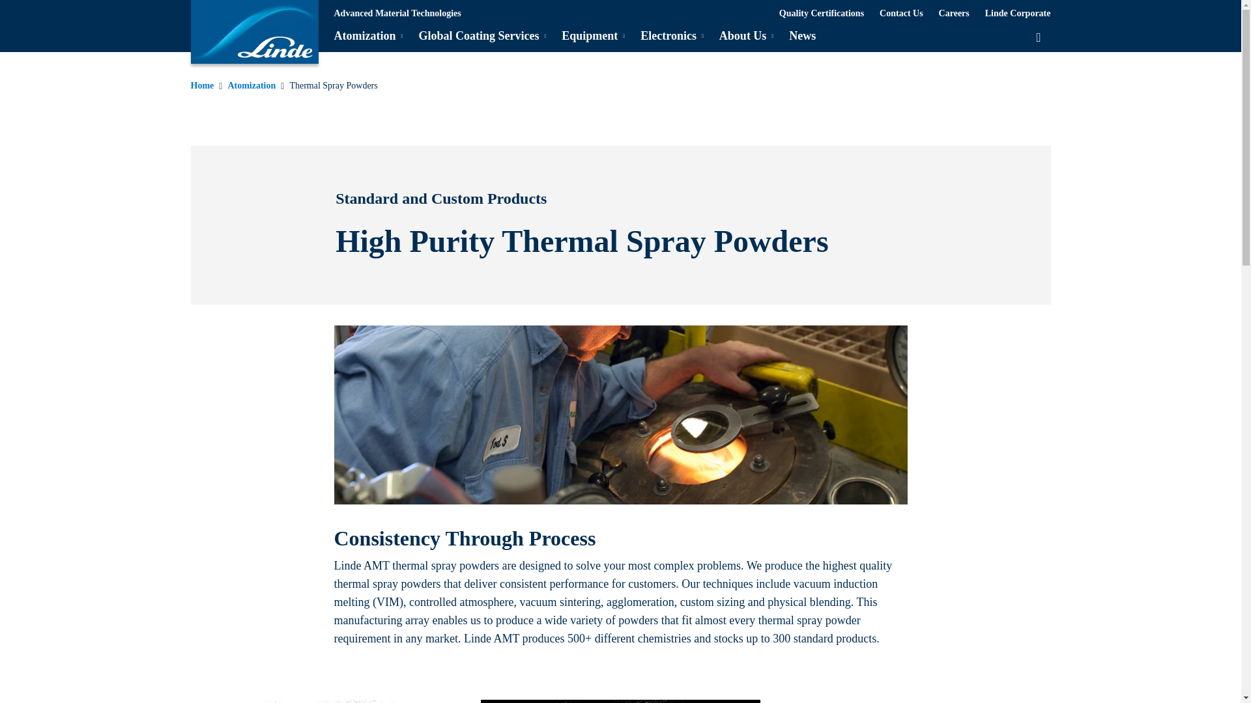 This screenshot has height=703, width=1251. Describe the element at coordinates (202, 85) in the screenshot. I see `Home` at that location.